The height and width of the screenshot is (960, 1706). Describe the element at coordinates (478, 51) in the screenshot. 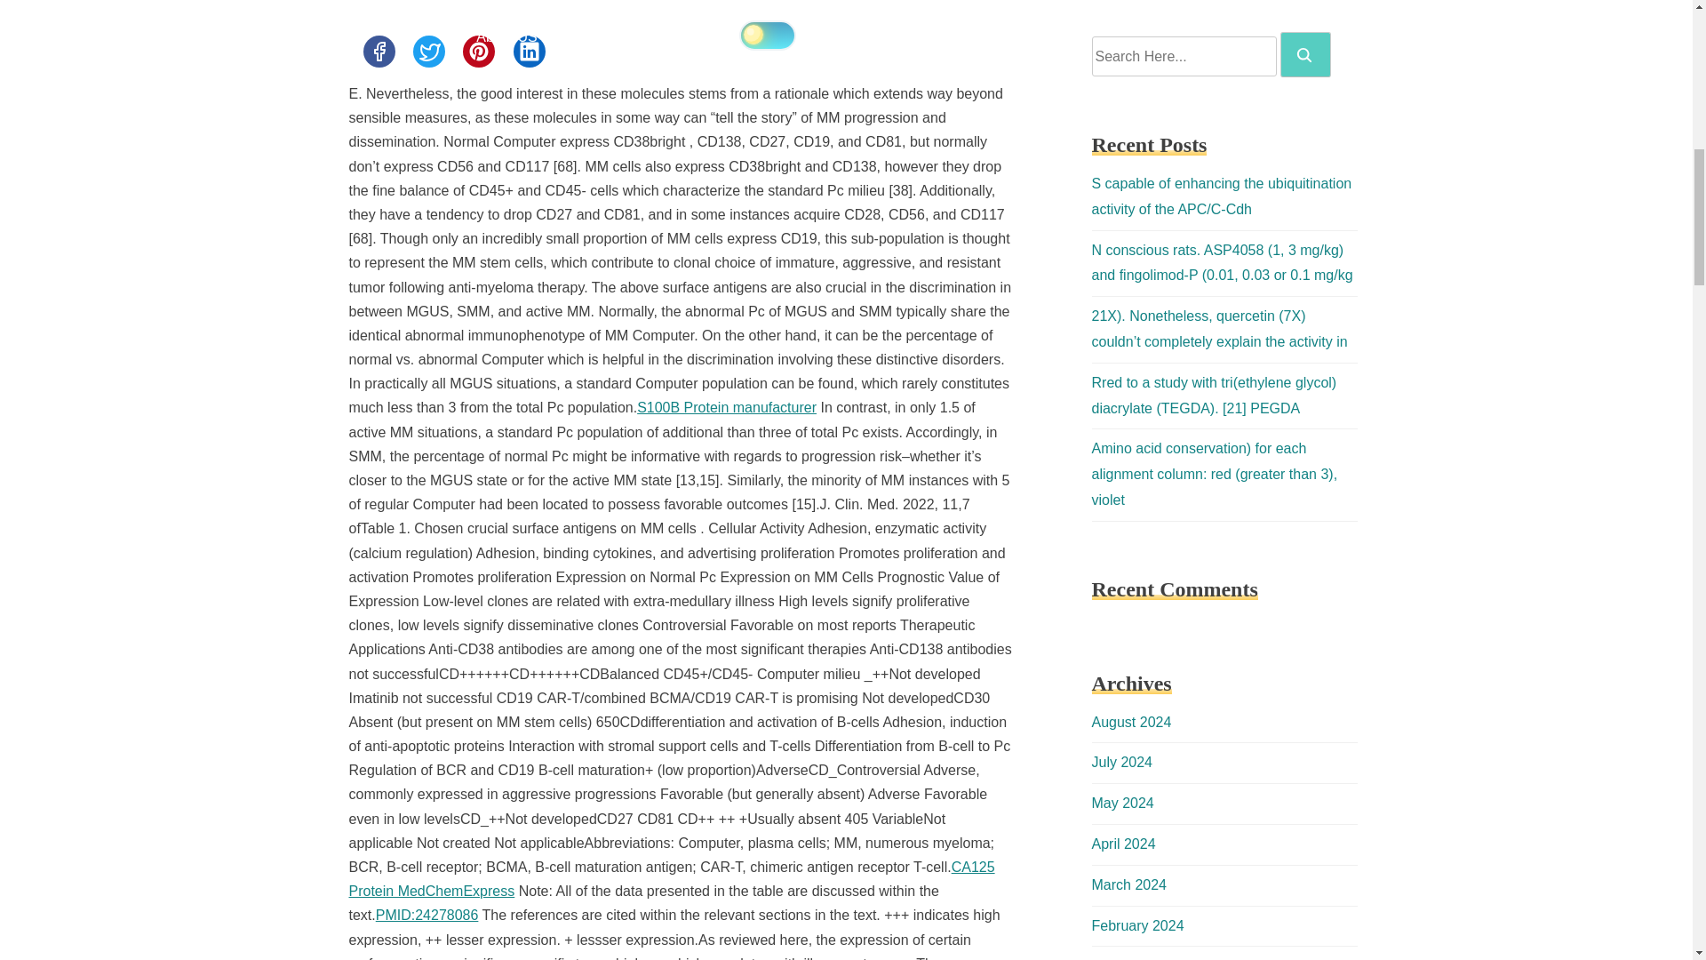

I see `Share this post on Pinterest` at that location.